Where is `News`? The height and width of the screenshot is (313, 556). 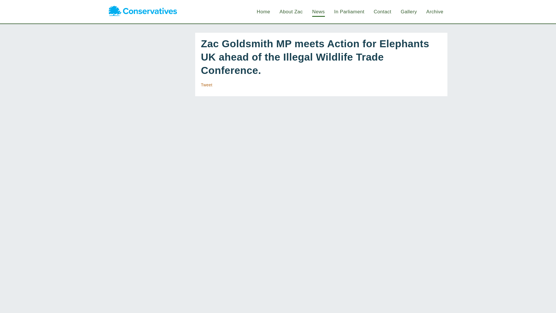
News is located at coordinates (318, 12).